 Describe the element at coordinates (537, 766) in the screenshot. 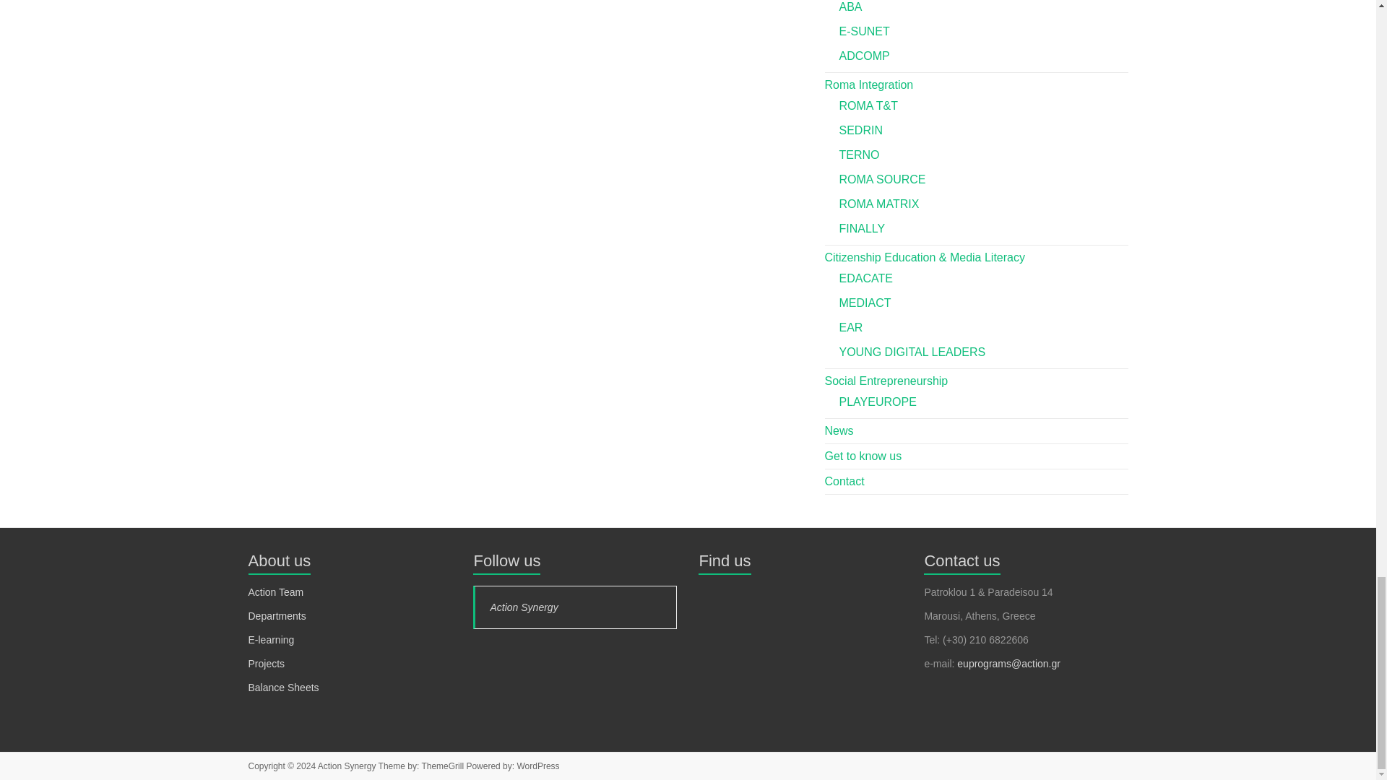

I see `WordPress` at that location.